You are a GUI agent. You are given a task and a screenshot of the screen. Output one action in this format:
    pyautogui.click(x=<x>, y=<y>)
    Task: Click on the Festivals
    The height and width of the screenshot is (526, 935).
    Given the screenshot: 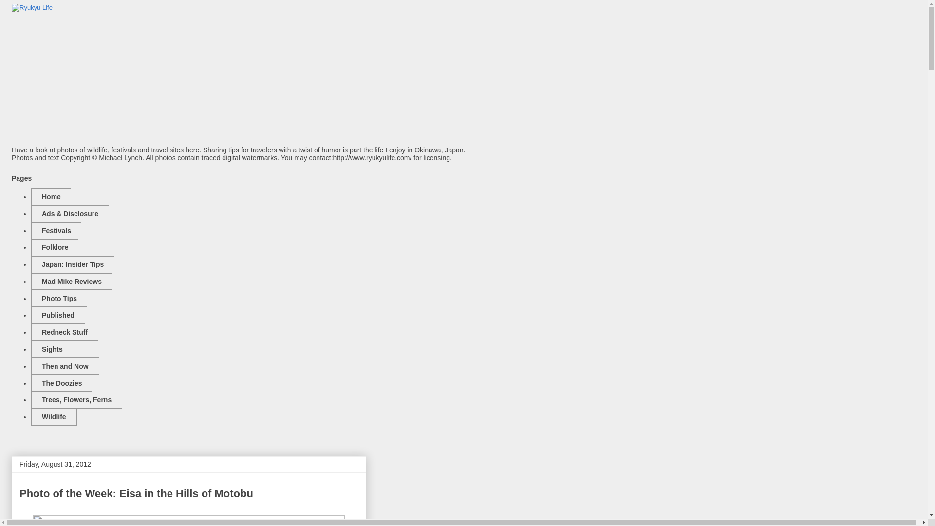 What is the action you would take?
    pyautogui.click(x=56, y=230)
    